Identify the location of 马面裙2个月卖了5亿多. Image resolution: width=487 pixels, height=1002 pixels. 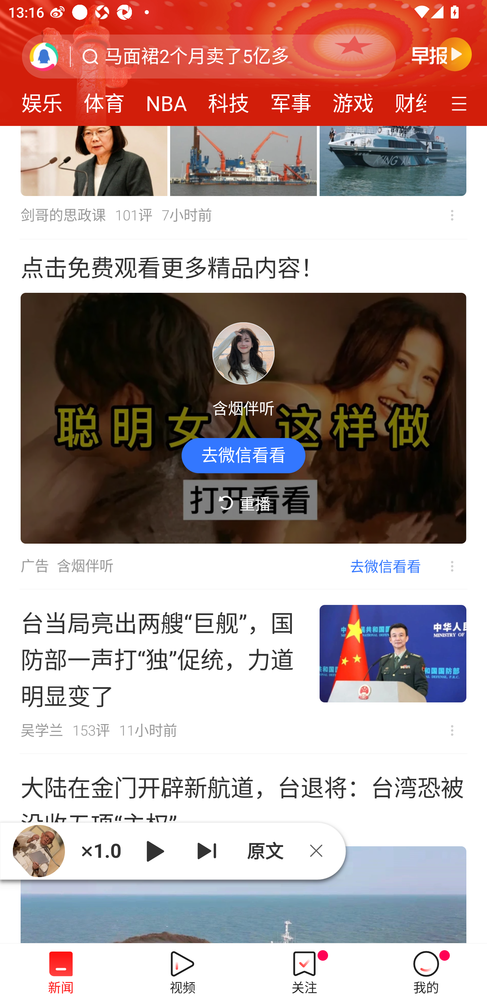
(197, 57).